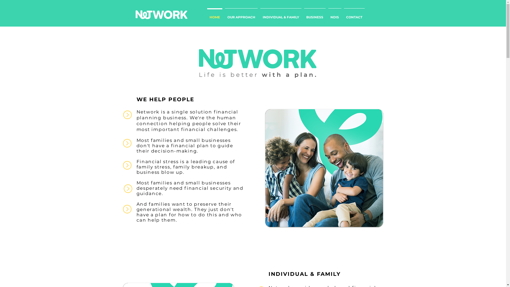 Image resolution: width=510 pixels, height=287 pixels. What do you see at coordinates (280, 15) in the screenshot?
I see `INDIVIDUAL & FAMILY` at bounding box center [280, 15].